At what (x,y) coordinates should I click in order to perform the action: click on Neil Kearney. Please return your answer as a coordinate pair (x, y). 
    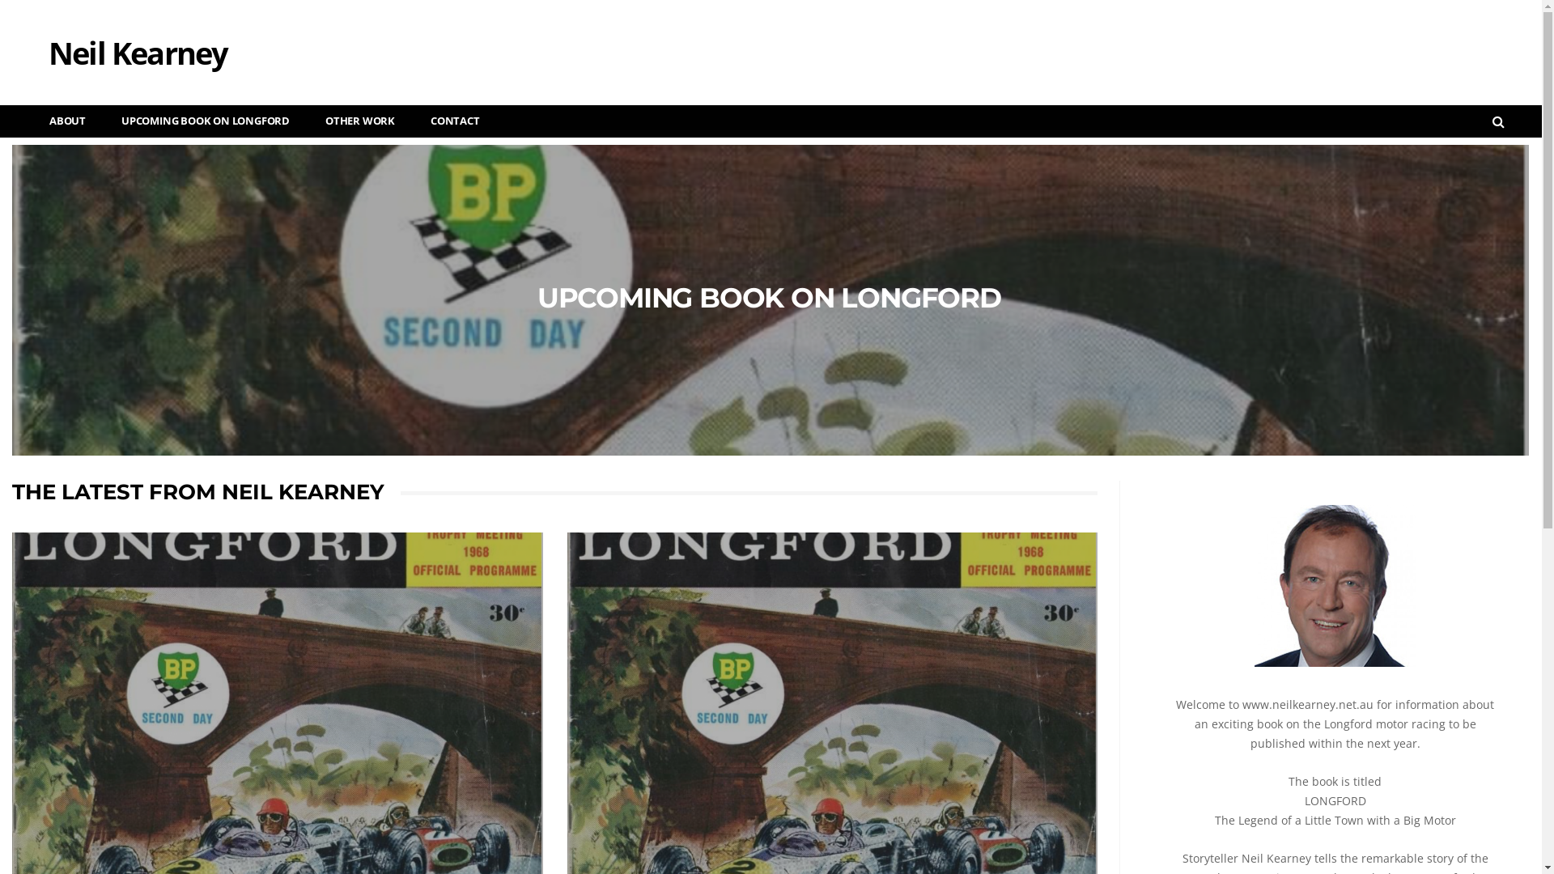
    Looking at the image, I should click on (121, 36).